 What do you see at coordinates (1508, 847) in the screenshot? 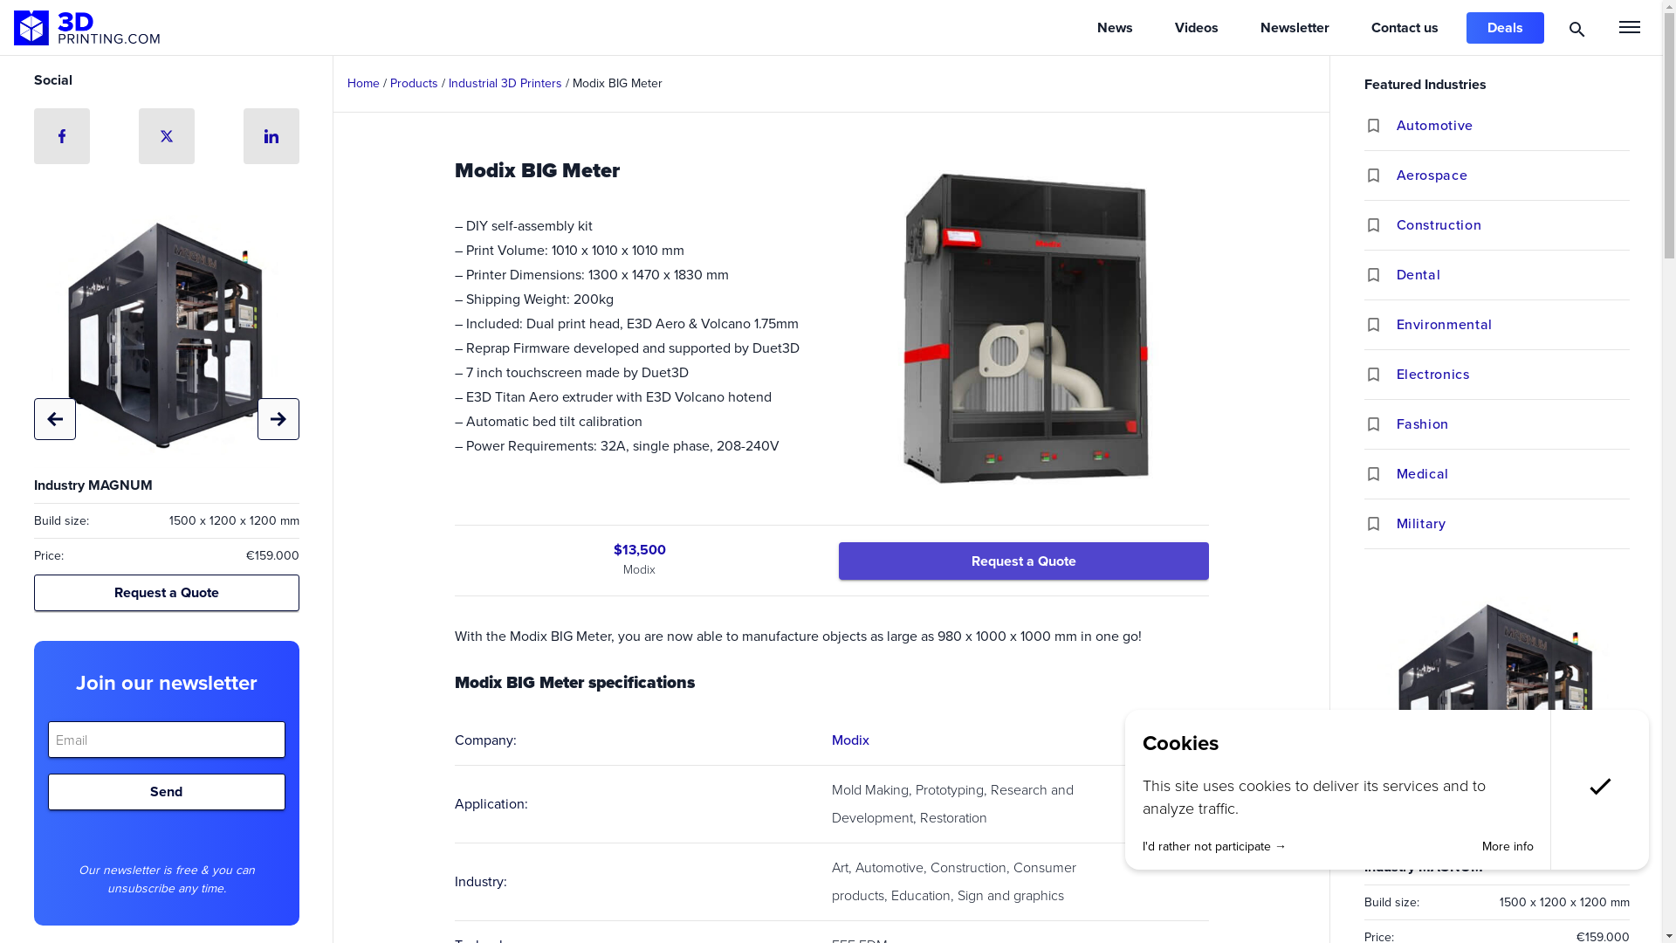
I see `More info` at bounding box center [1508, 847].